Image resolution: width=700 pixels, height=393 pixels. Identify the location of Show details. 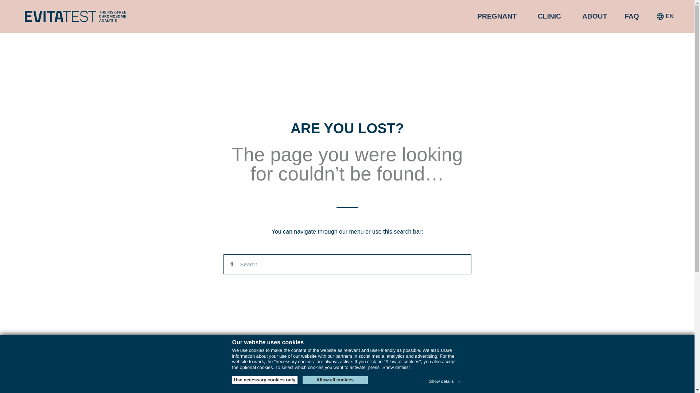
(445, 380).